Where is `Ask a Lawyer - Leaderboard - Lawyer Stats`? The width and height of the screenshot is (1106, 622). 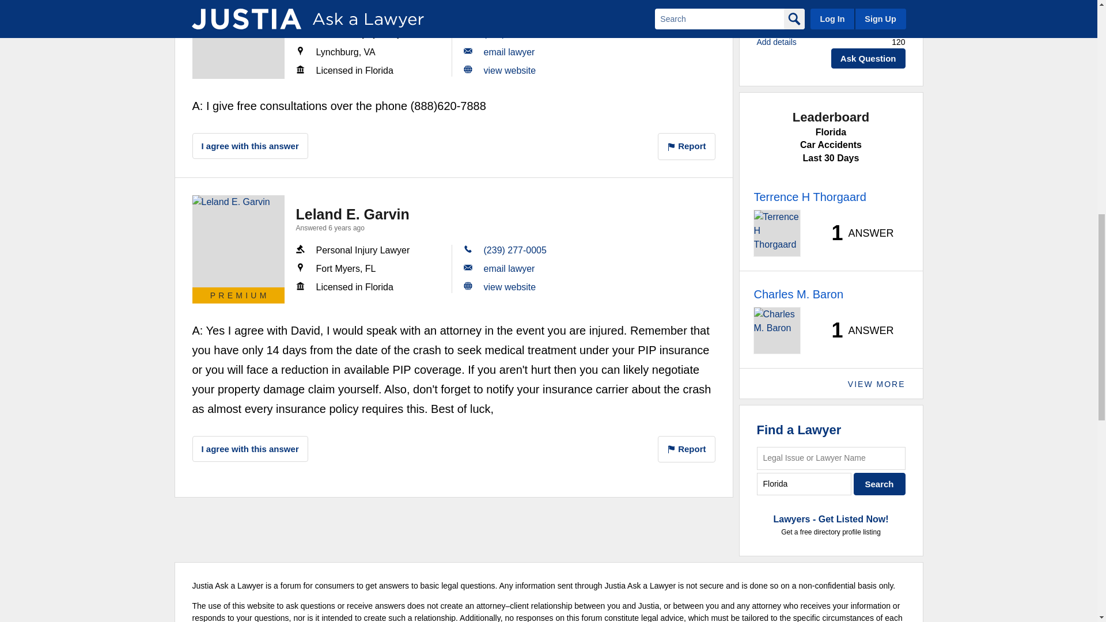 Ask a Lawyer - Leaderboard - Lawyer Stats is located at coordinates (856, 233).